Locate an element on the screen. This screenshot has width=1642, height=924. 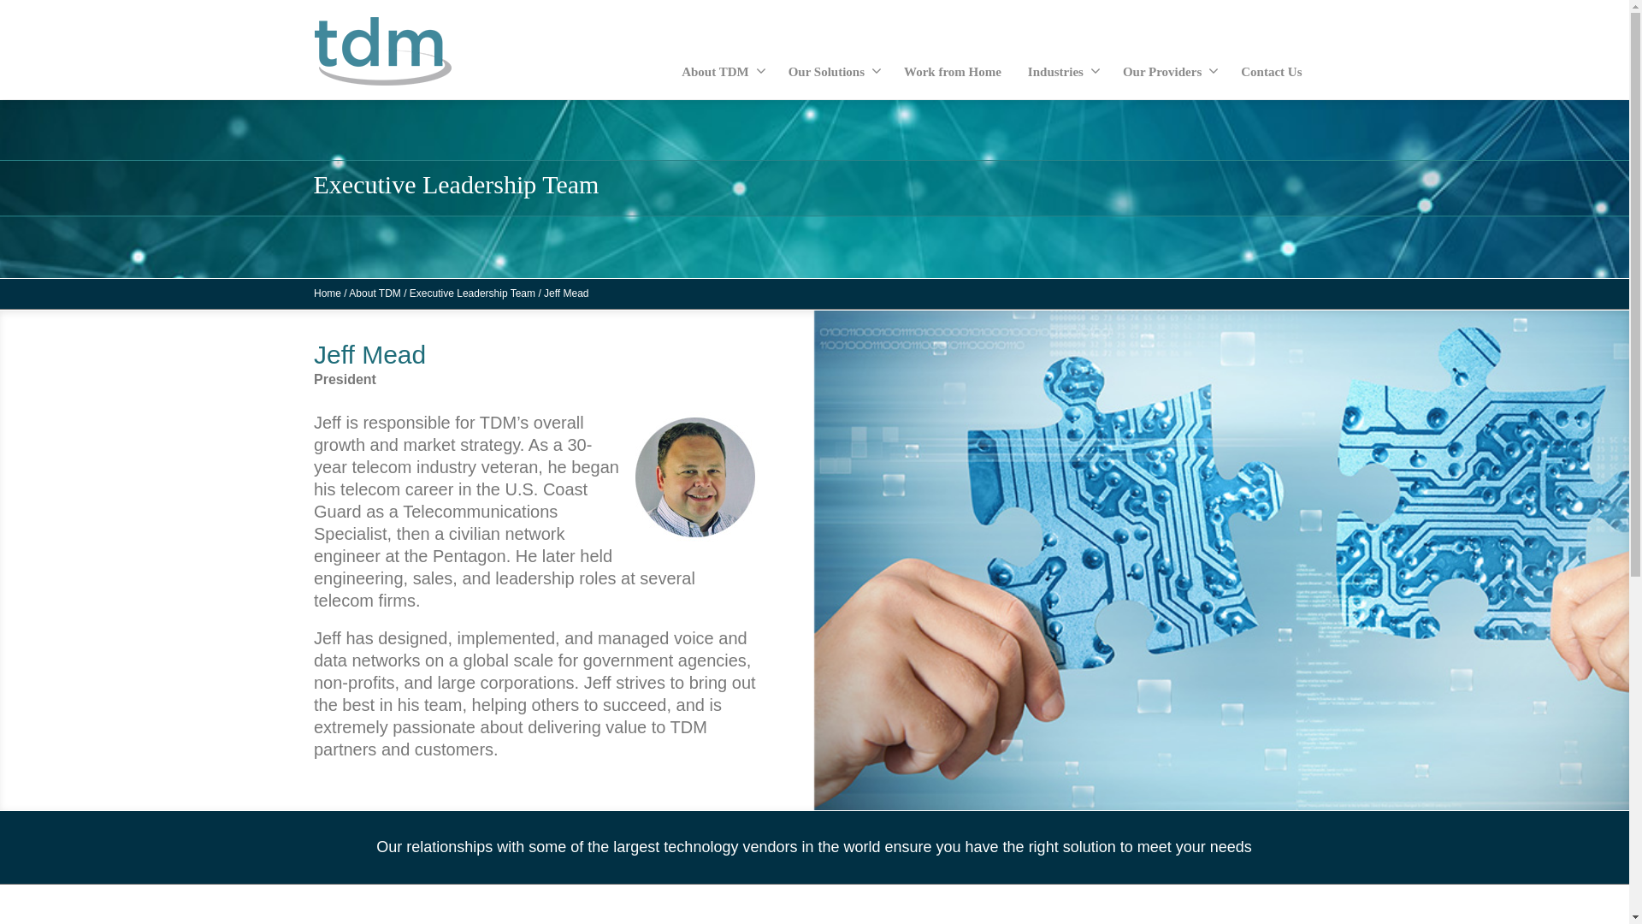
About TDM is located at coordinates (722, 73).